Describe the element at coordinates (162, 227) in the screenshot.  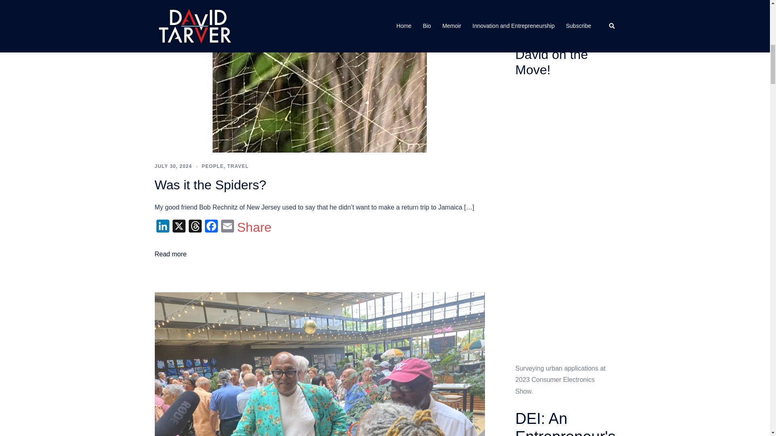
I see `LinkedIn` at that location.